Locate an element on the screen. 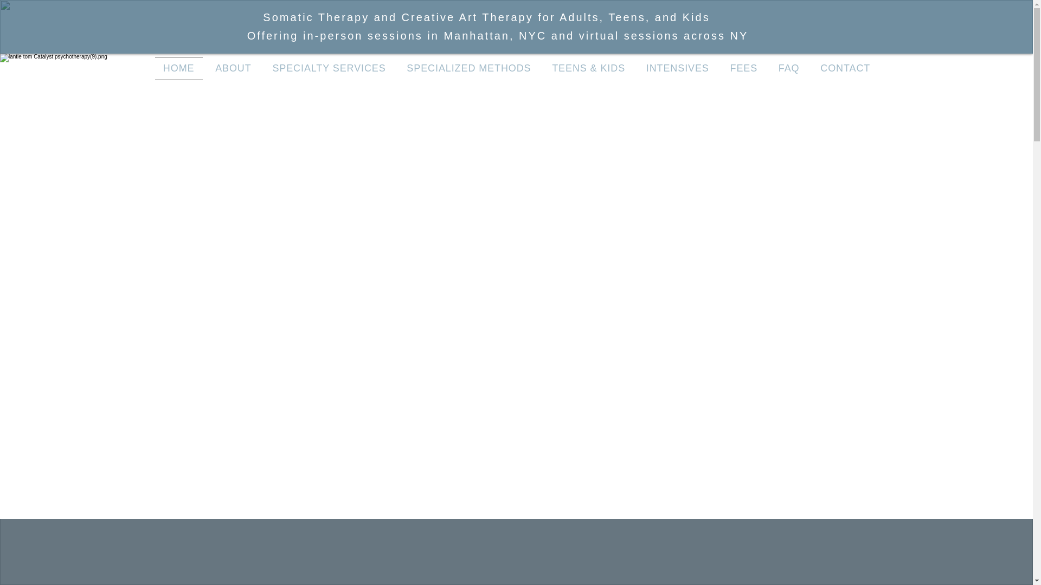  INTENSIVES is located at coordinates (677, 68).